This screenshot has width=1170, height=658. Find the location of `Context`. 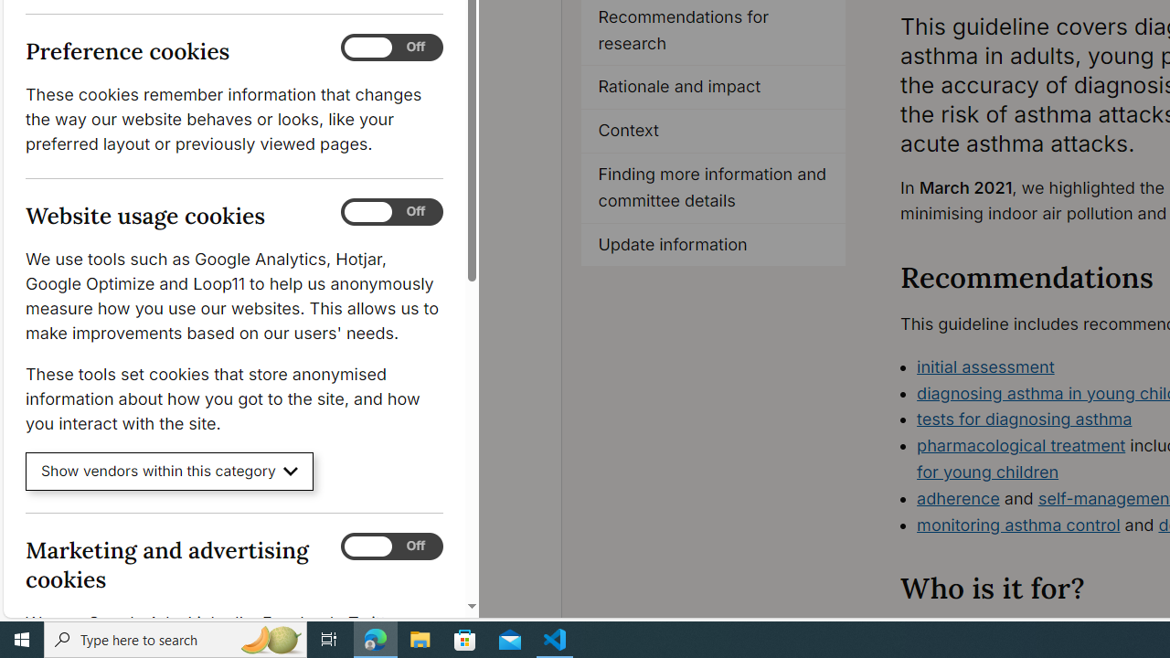

Context is located at coordinates (714, 132).